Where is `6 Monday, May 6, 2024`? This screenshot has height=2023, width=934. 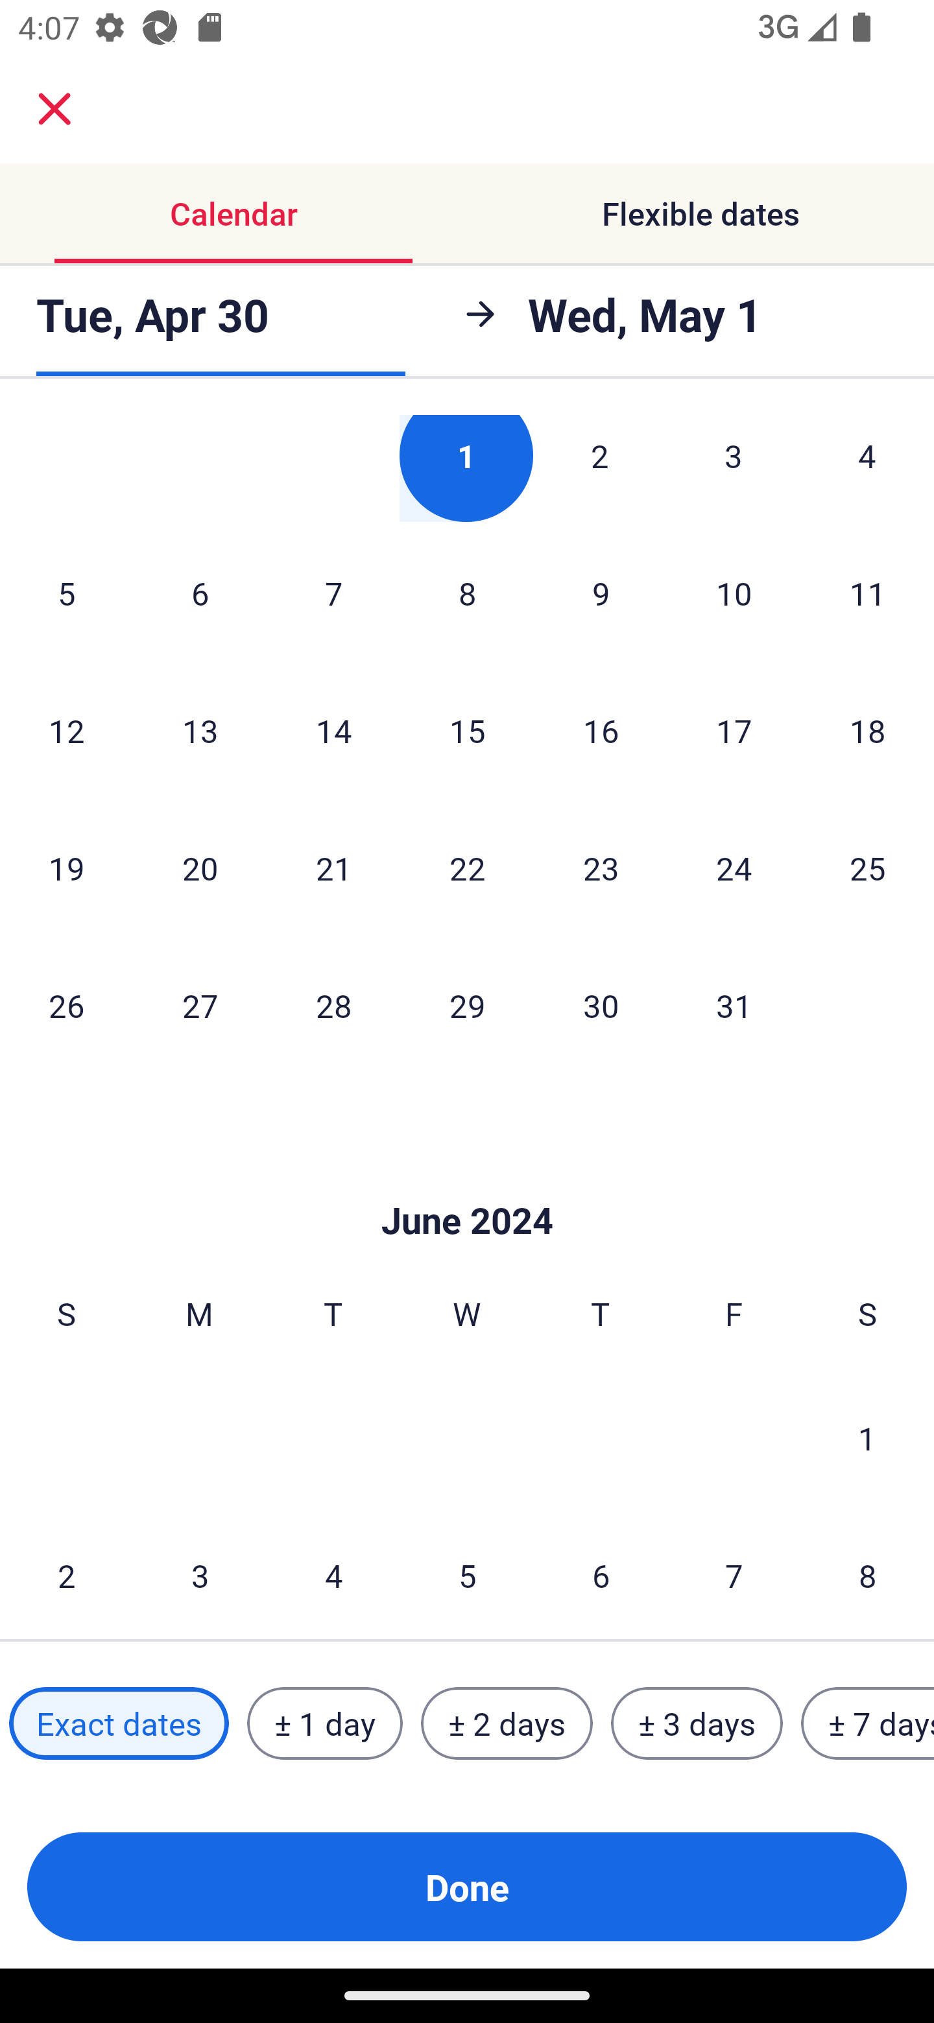
6 Monday, May 6, 2024 is located at coordinates (200, 593).